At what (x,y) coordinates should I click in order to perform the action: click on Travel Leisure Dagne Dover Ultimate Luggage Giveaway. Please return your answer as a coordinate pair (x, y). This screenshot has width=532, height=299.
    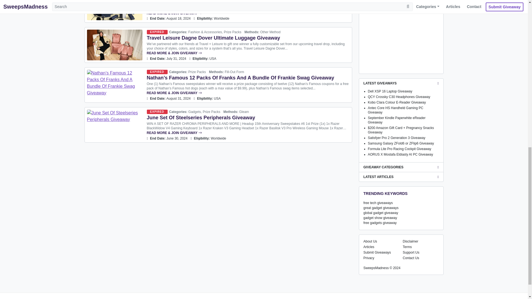
    Looking at the image, I should click on (115, 45).